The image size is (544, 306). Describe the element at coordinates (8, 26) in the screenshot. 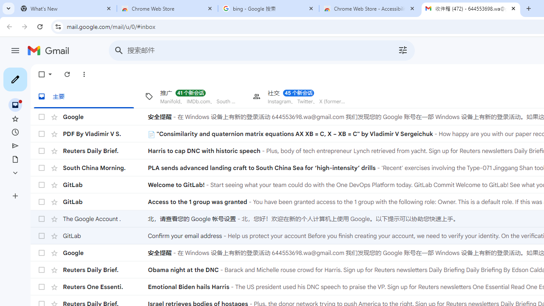

I see `Back` at that location.